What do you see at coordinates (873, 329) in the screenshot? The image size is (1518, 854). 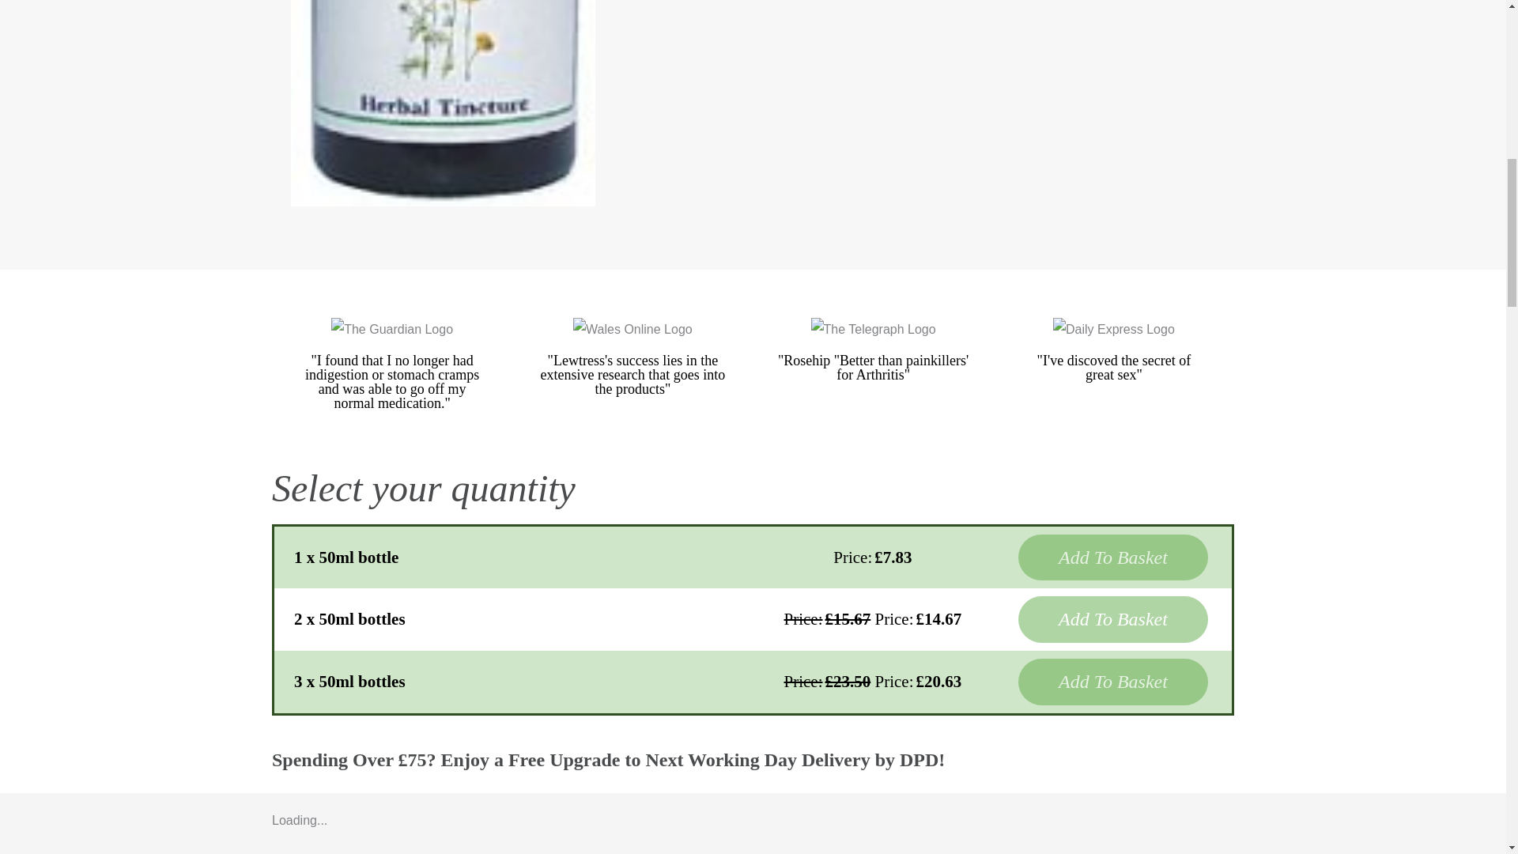 I see `The Telegraph Logo` at bounding box center [873, 329].